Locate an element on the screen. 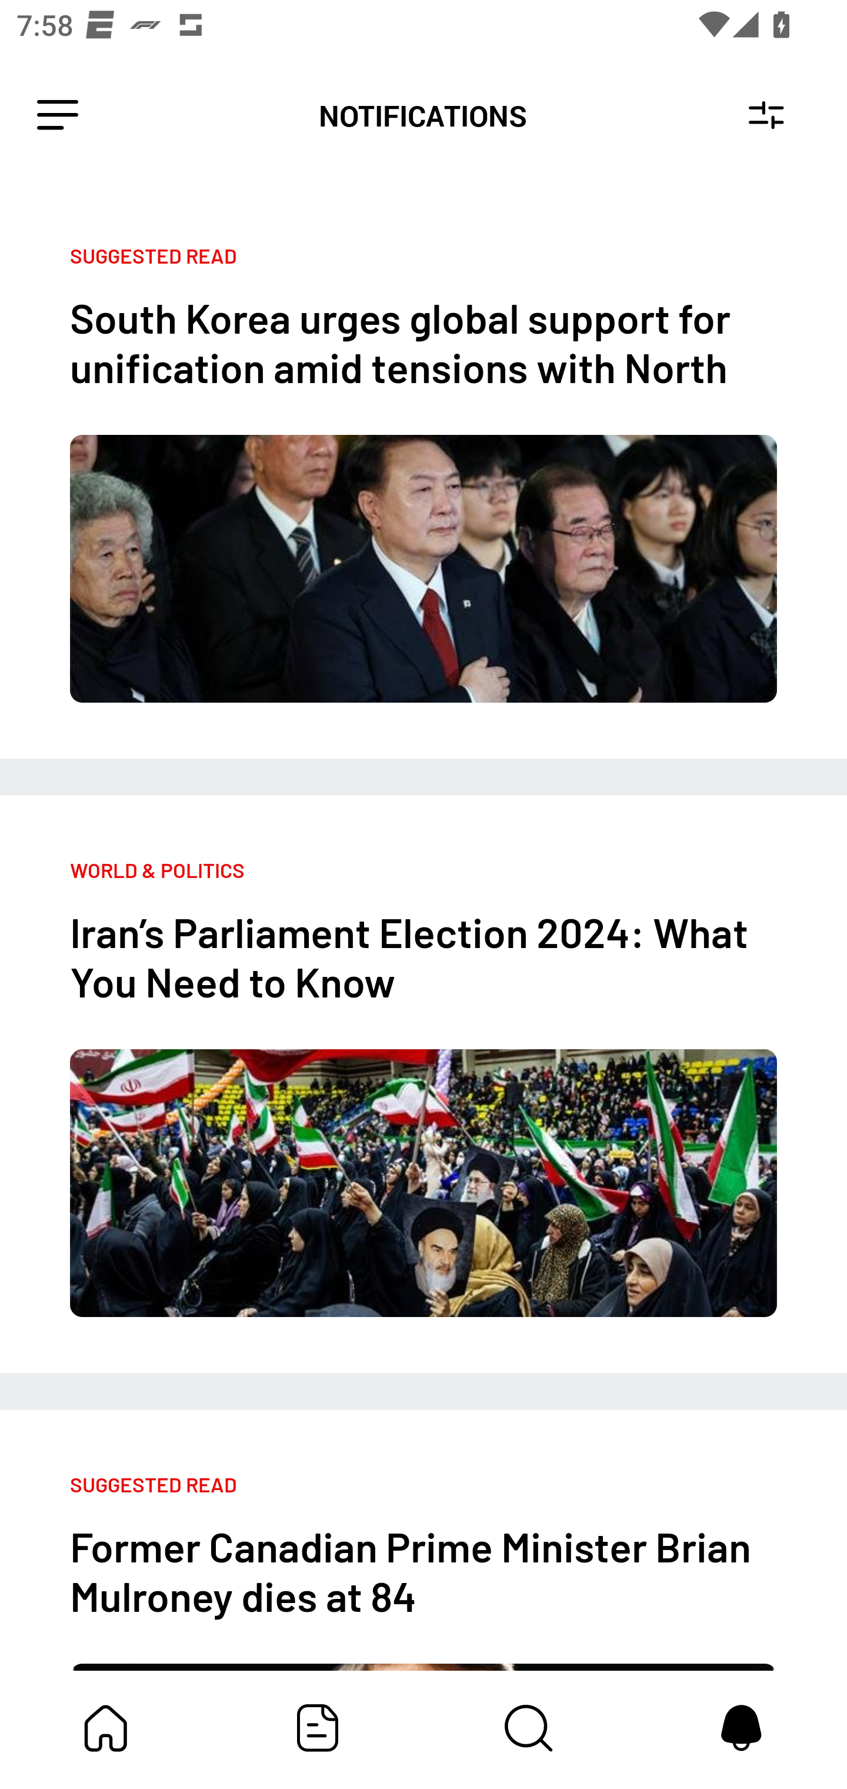  Featured is located at coordinates (318, 1728).